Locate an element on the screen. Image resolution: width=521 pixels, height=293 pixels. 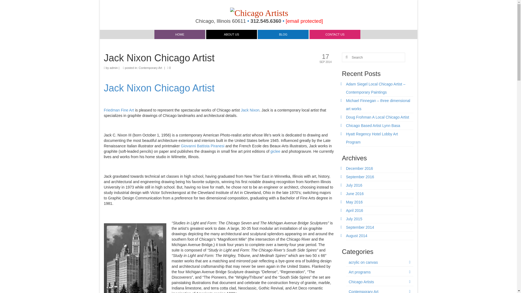
HOME is located at coordinates (180, 34).